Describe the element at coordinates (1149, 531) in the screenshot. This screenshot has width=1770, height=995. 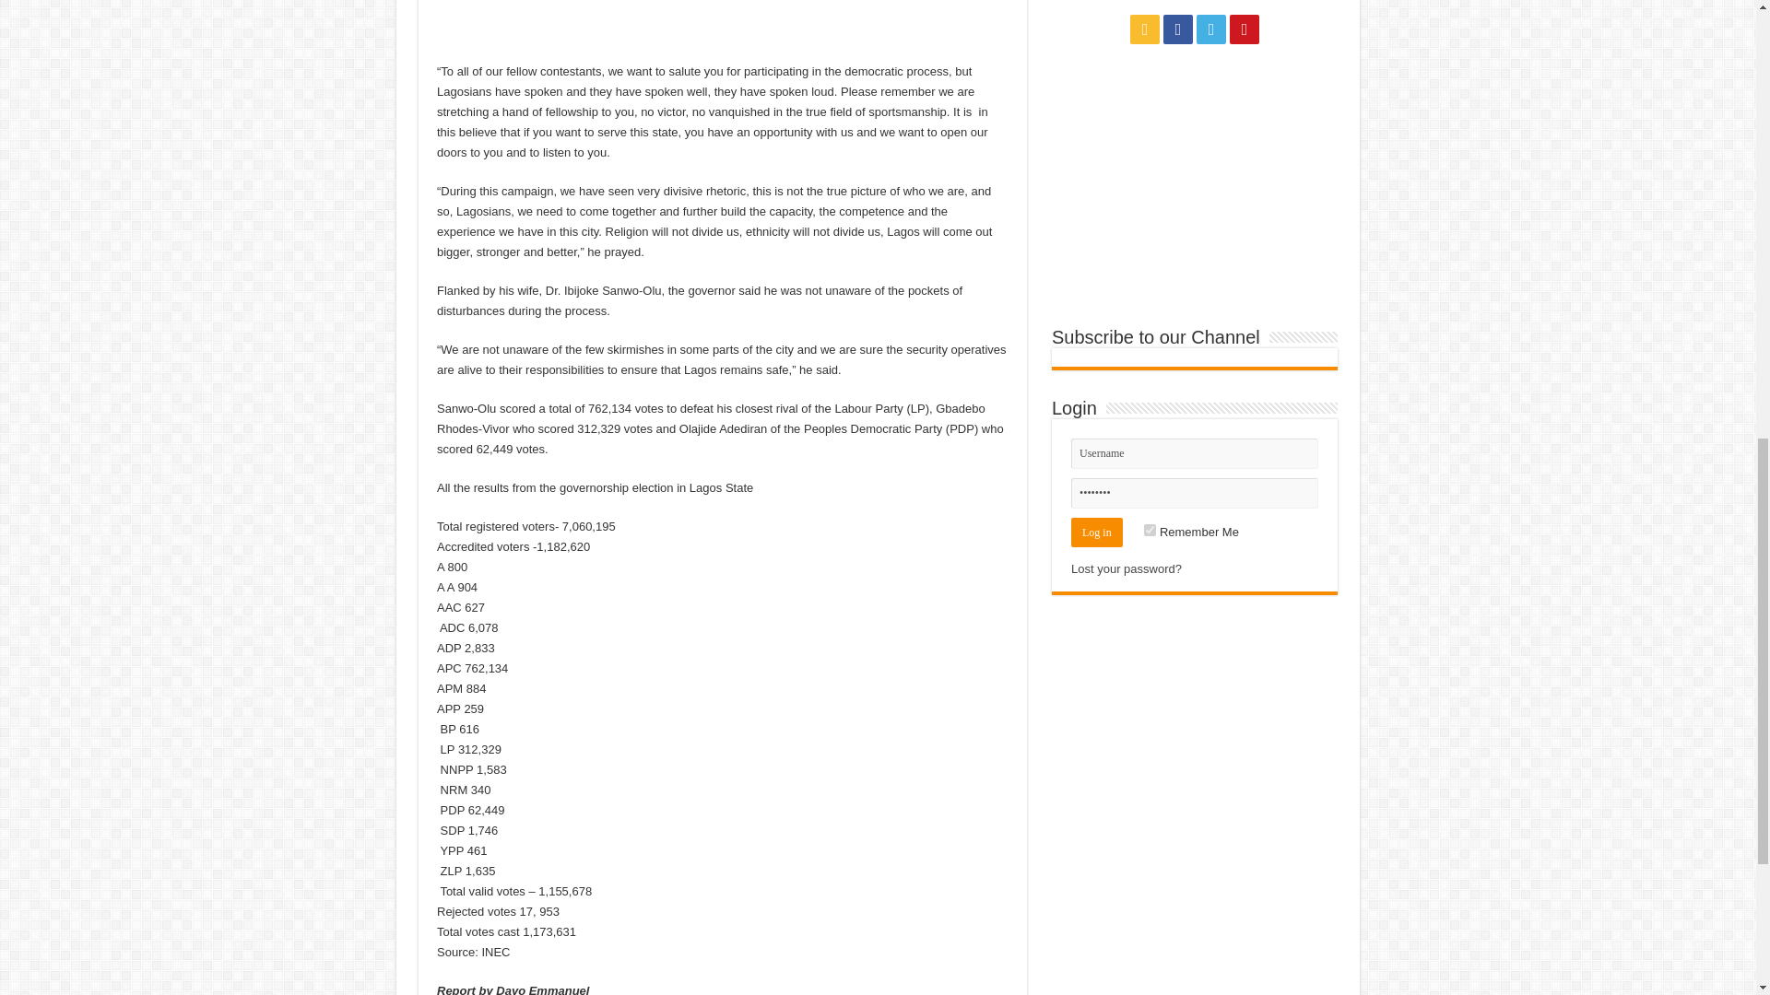
I see `forever` at that location.